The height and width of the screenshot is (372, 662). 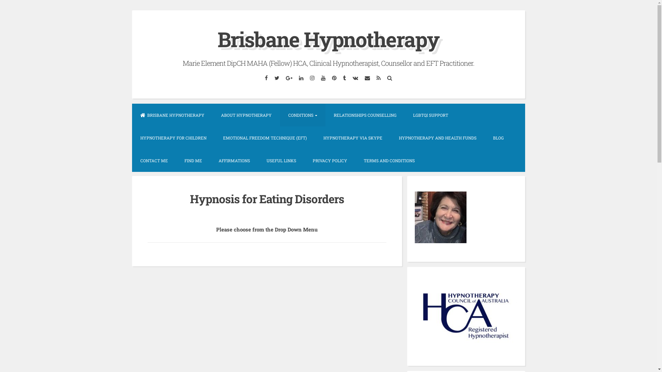 What do you see at coordinates (303, 115) in the screenshot?
I see `CONDITIONS` at bounding box center [303, 115].